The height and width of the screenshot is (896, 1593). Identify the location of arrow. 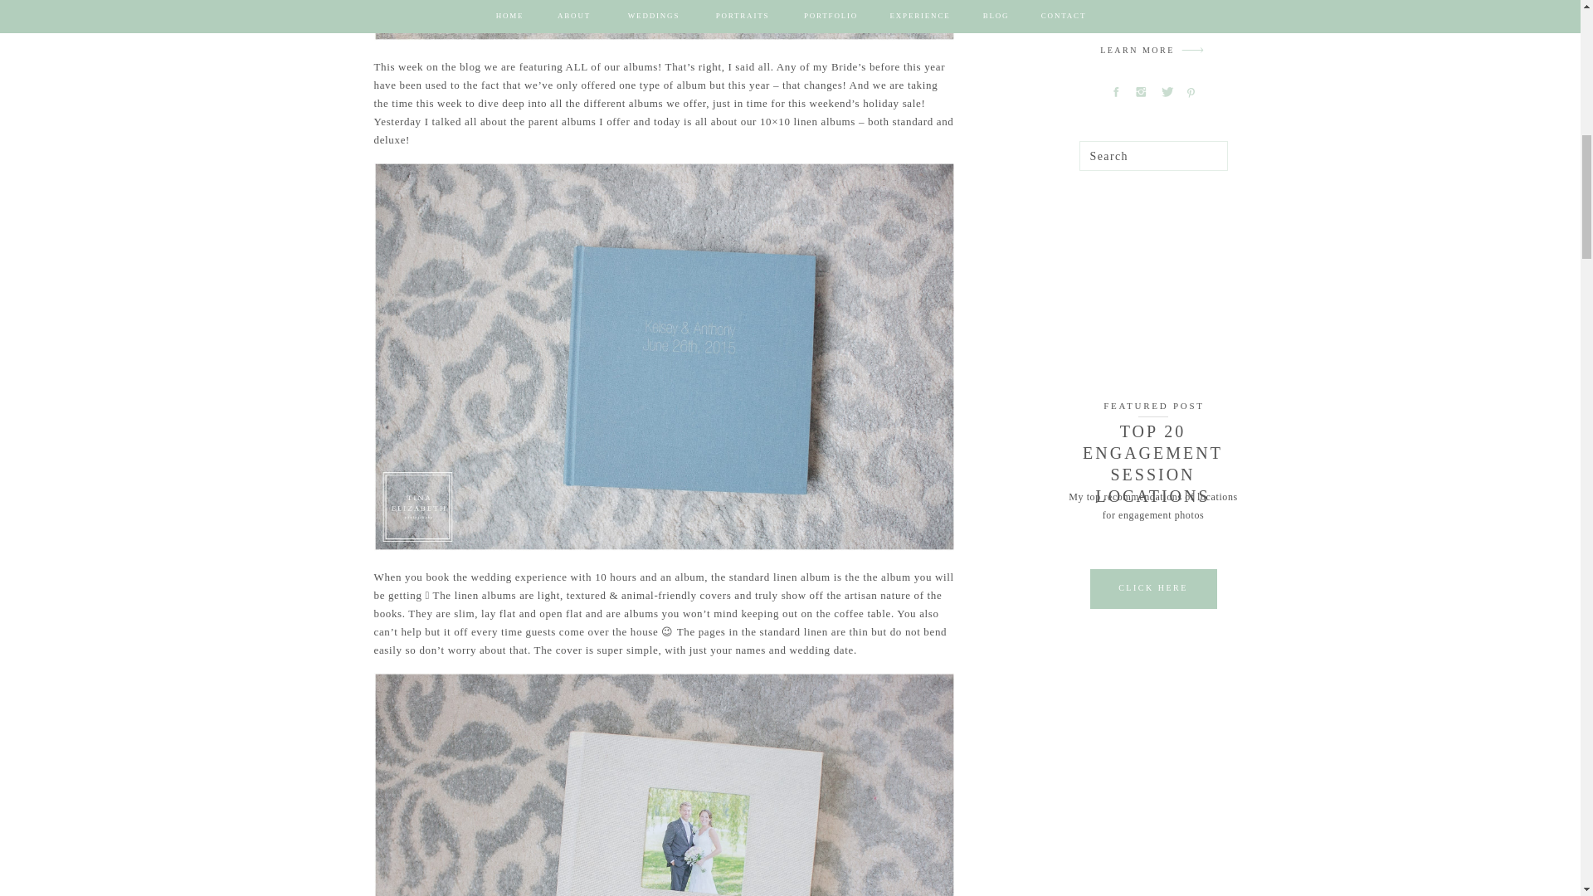
(1192, 50).